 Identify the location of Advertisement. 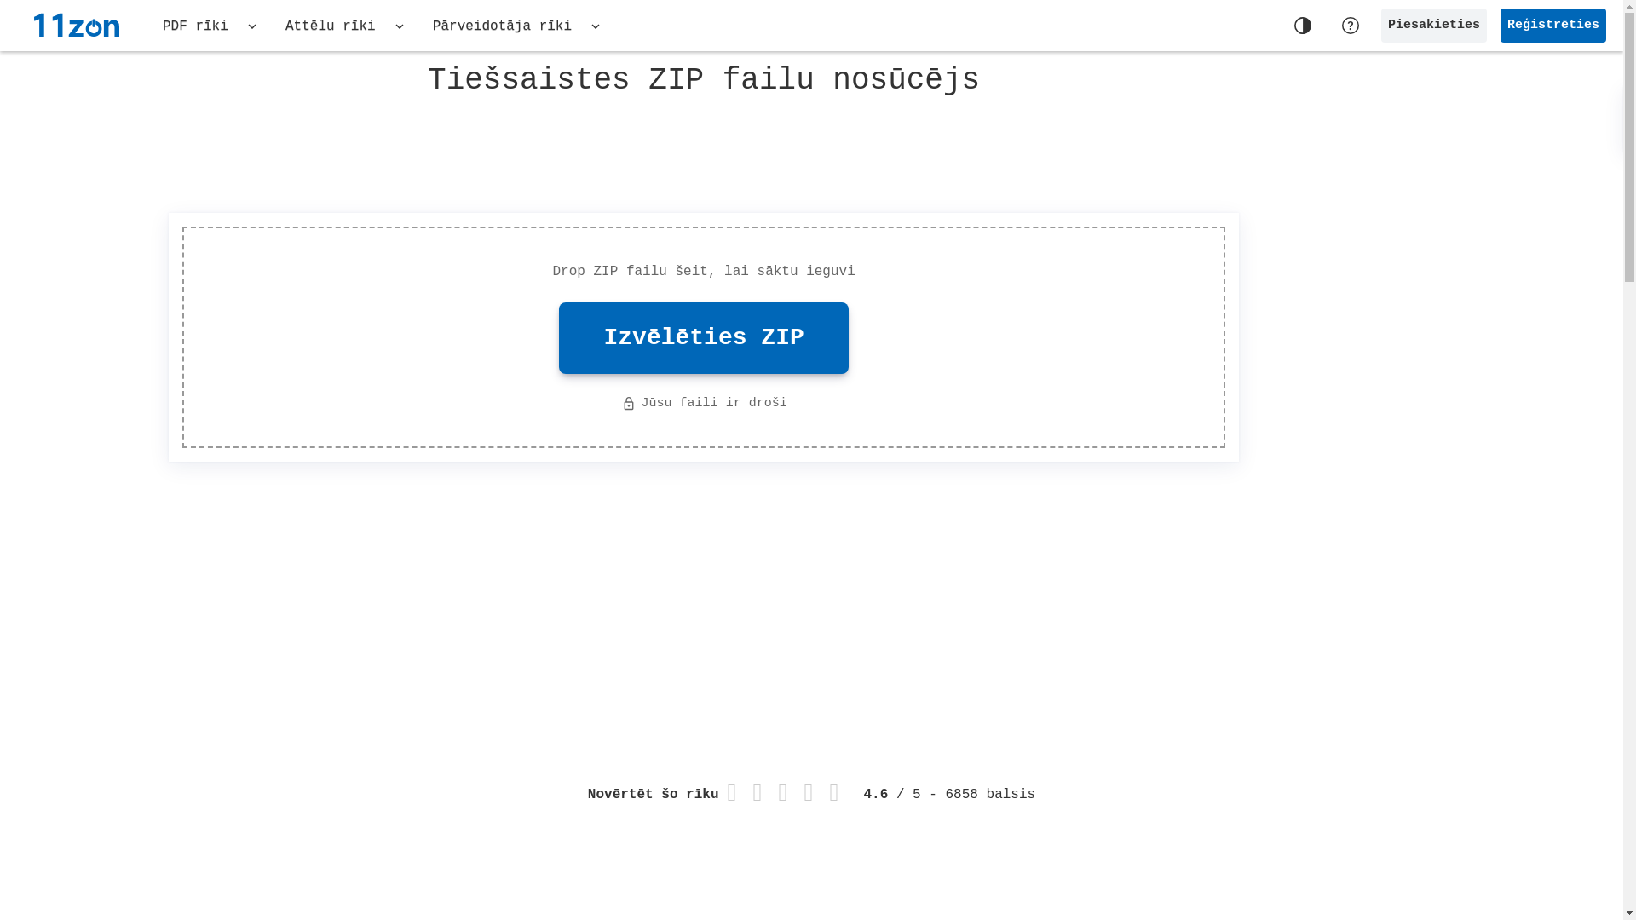
(297, 585).